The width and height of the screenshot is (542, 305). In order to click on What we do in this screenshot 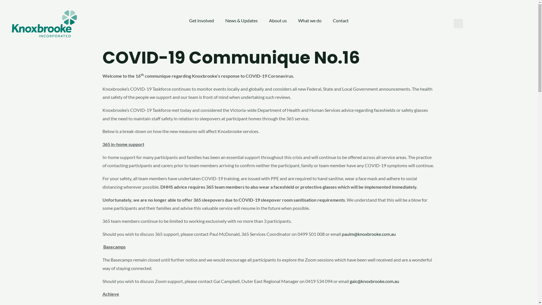, I will do `click(310, 21)`.